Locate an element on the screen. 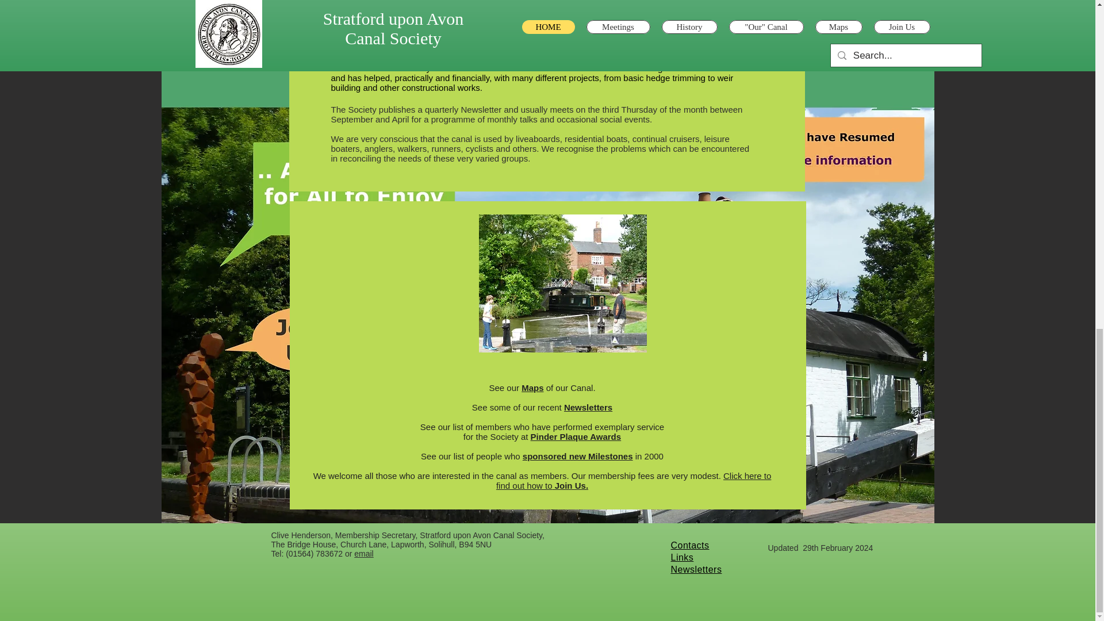  Pinder Plaque Awards is located at coordinates (576, 436).